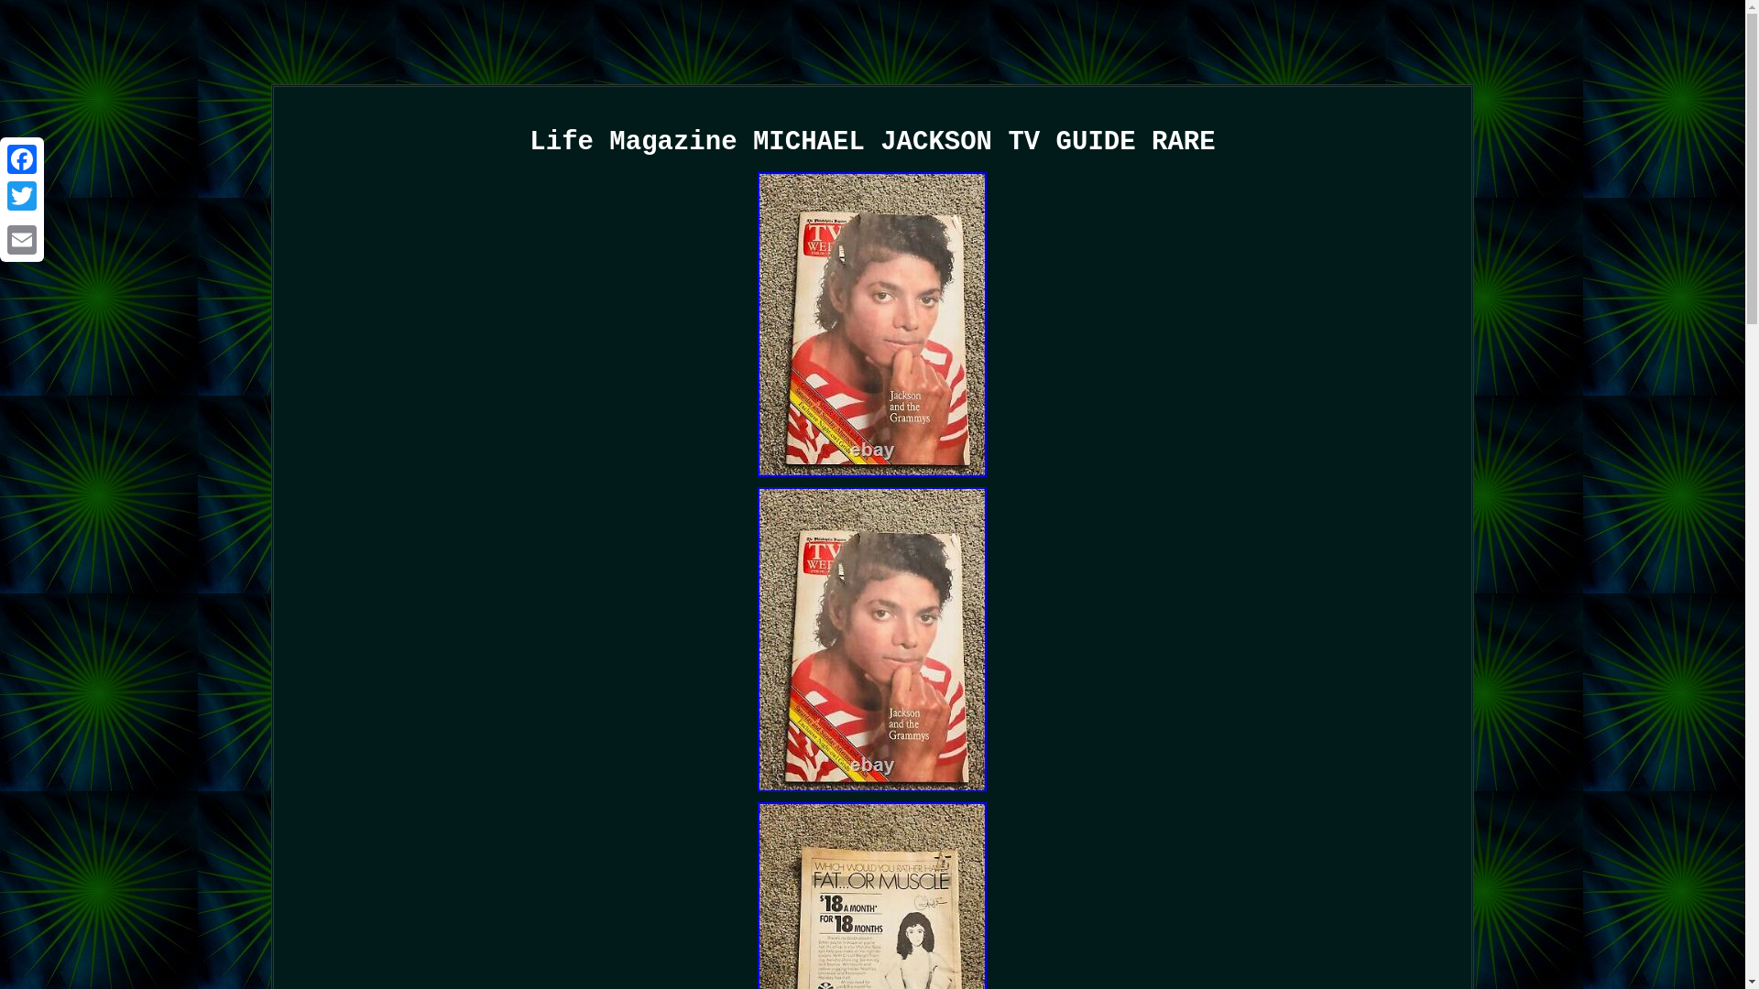  What do you see at coordinates (22, 159) in the screenshot?
I see `Facebook` at bounding box center [22, 159].